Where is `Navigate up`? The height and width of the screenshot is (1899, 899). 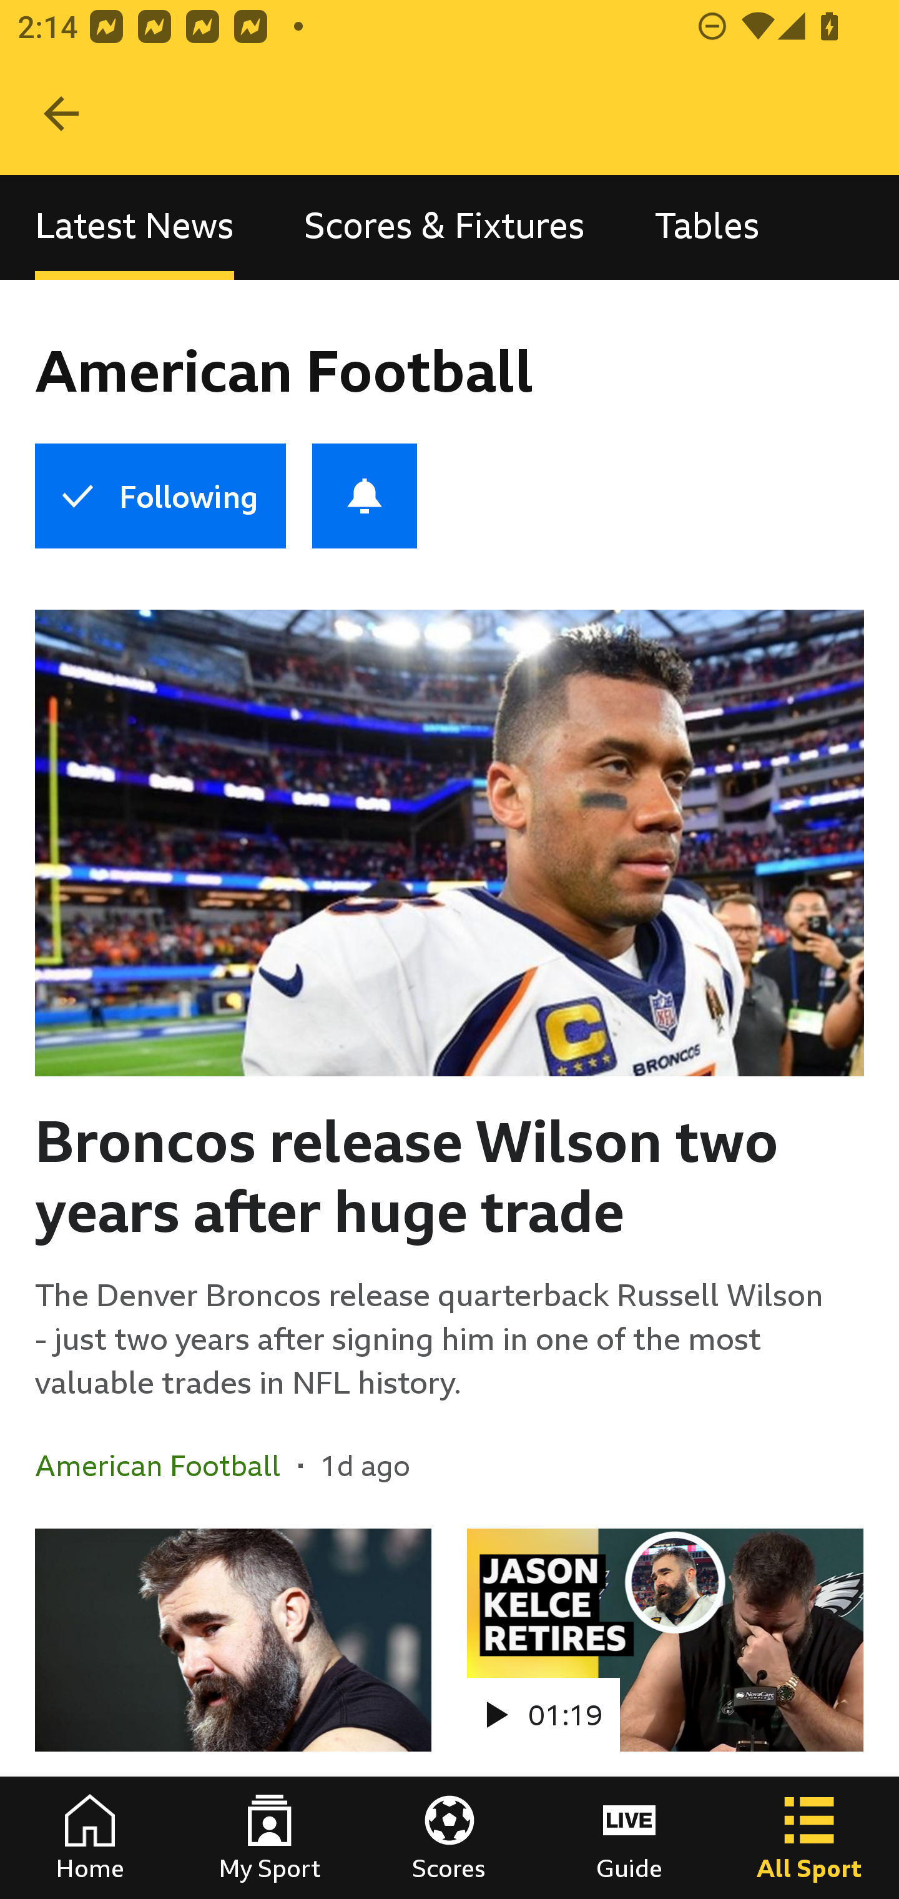 Navigate up is located at coordinates (61, 114).